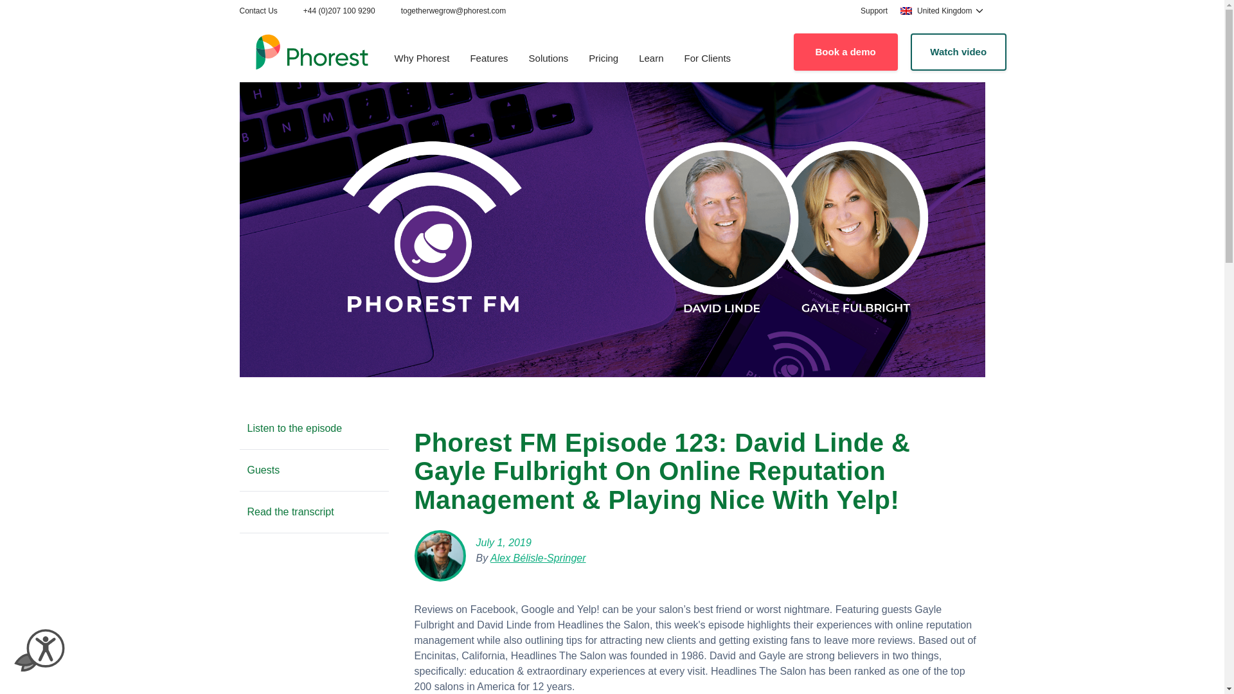 This screenshot has width=1234, height=694. I want to click on Features, so click(488, 59).